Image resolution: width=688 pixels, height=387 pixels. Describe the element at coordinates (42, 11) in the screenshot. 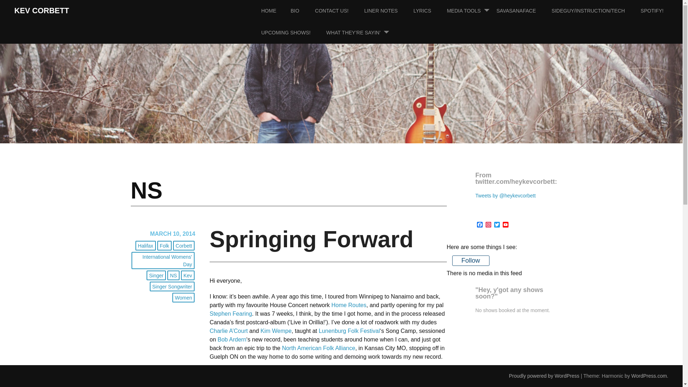

I see `KEV CORBETT` at that location.